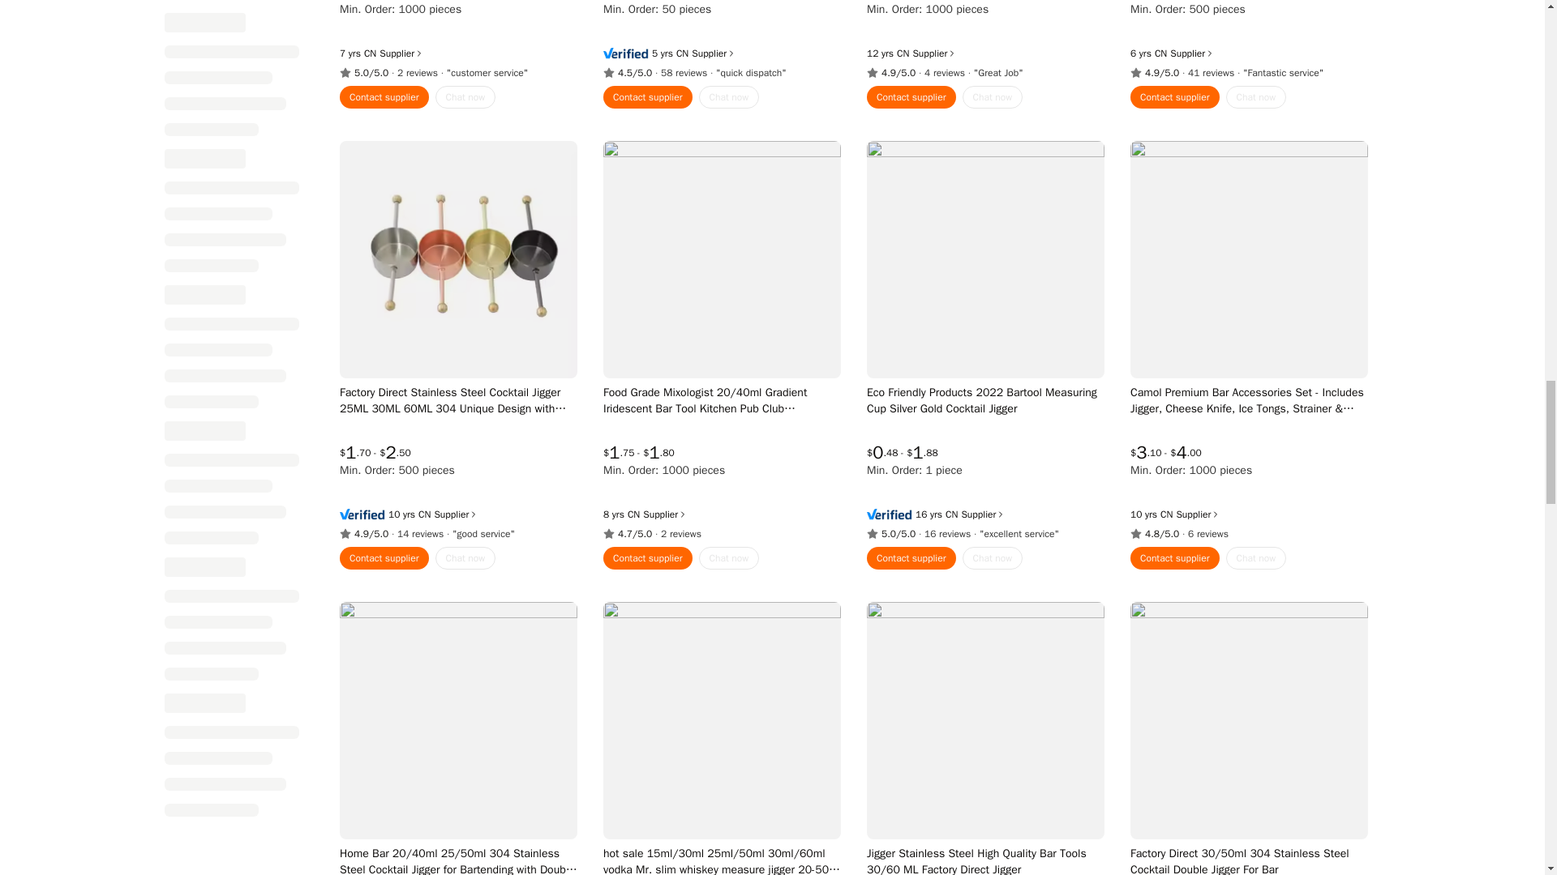 The height and width of the screenshot is (875, 1557). Describe the element at coordinates (681, 30) in the screenshot. I see `Guangdong Tianxing Hardware Industry Co., Ltd.` at that location.